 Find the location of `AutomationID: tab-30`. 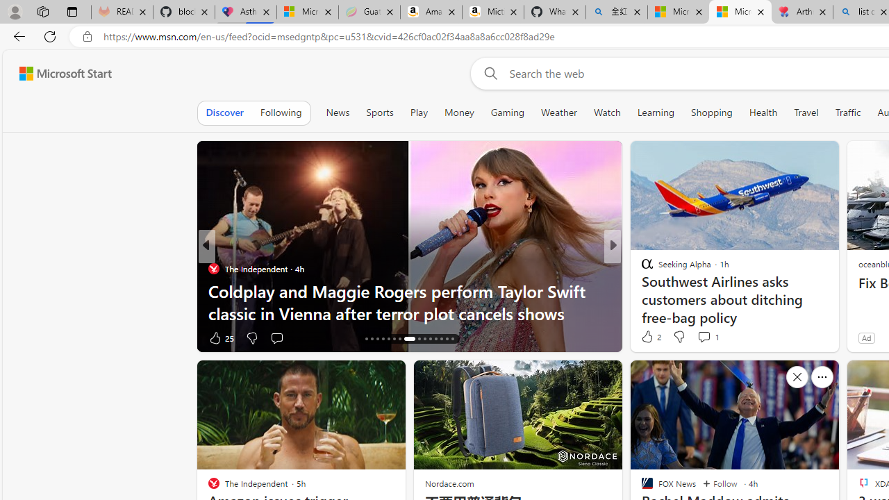

AutomationID: tab-30 is located at coordinates (451, 339).